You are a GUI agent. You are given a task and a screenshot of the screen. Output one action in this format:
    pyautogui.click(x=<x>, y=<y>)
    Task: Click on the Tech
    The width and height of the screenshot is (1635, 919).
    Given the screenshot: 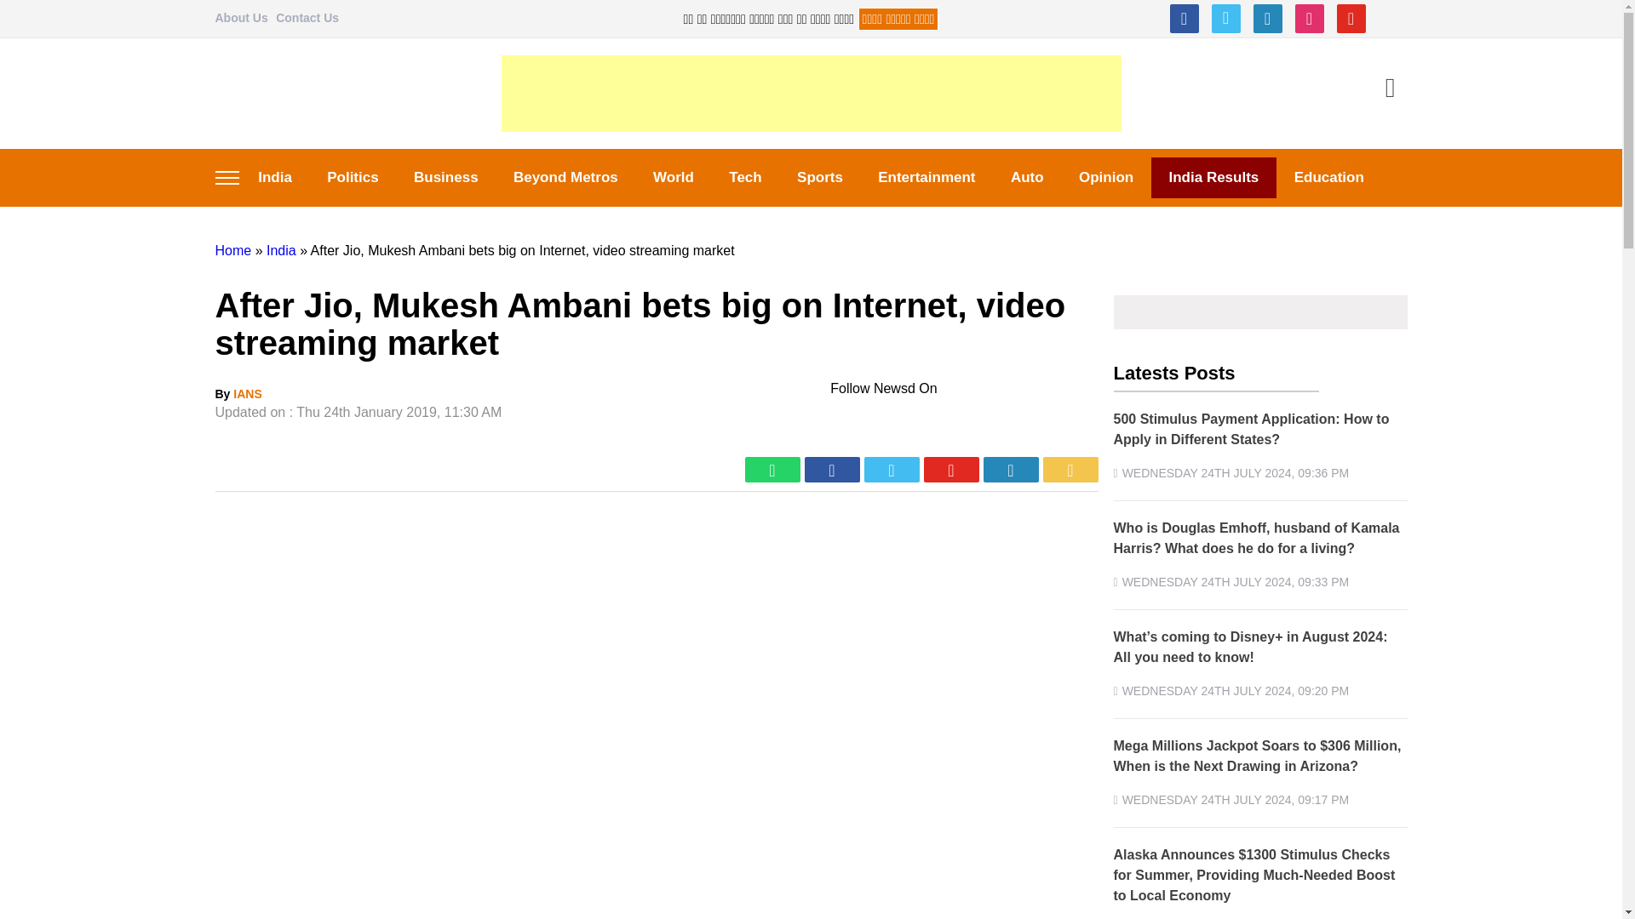 What is the action you would take?
    pyautogui.click(x=745, y=177)
    